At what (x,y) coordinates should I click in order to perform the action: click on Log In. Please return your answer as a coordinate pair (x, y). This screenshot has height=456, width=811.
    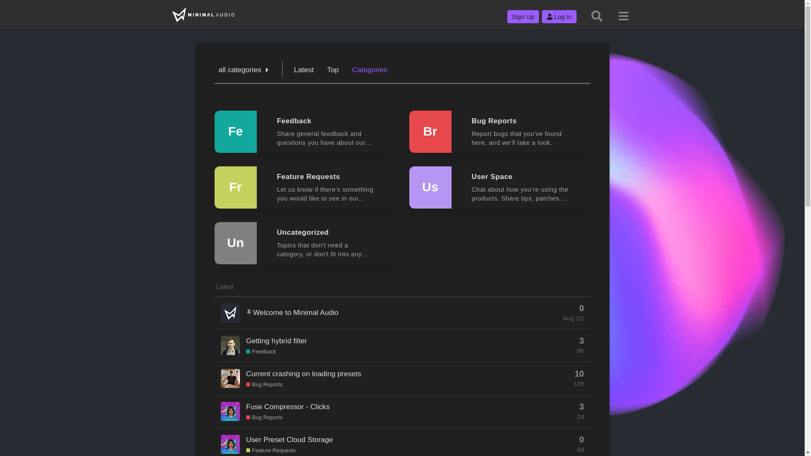
    Looking at the image, I should click on (559, 17).